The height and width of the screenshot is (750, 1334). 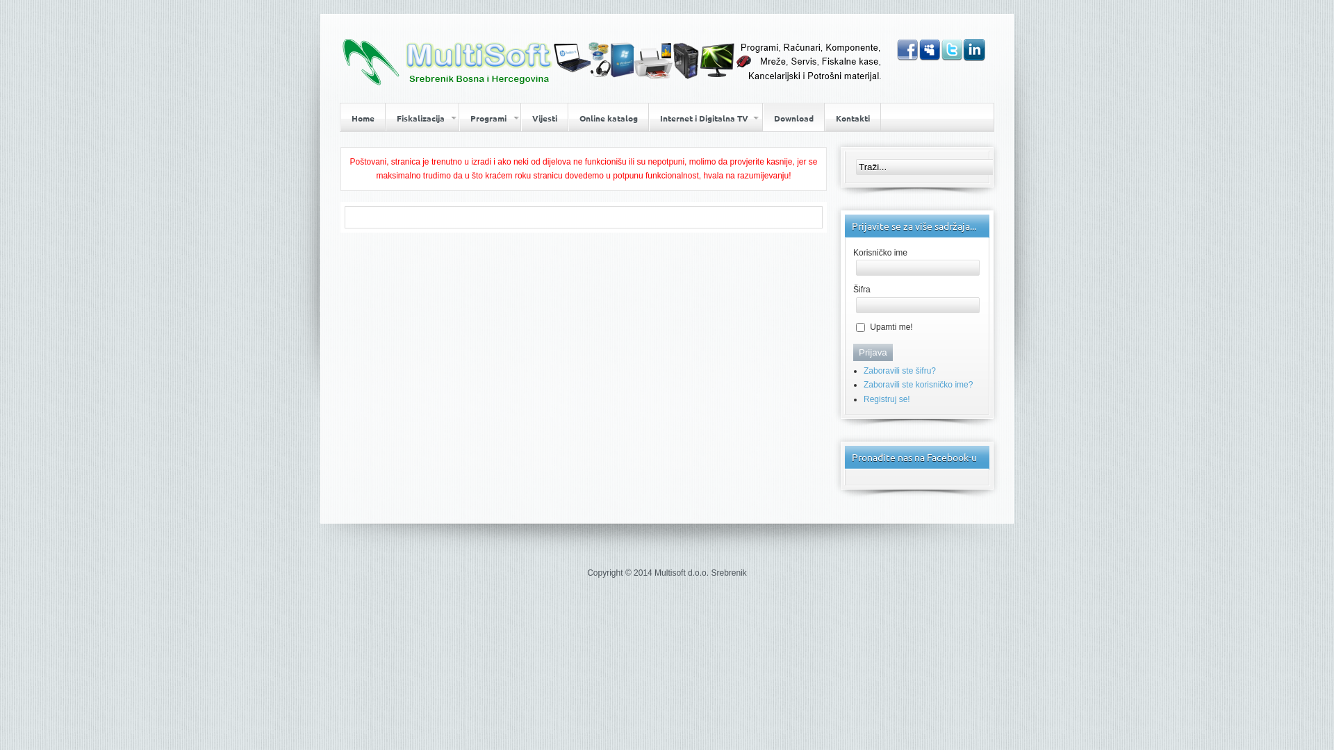 What do you see at coordinates (853, 117) in the screenshot?
I see `Kontakti` at bounding box center [853, 117].